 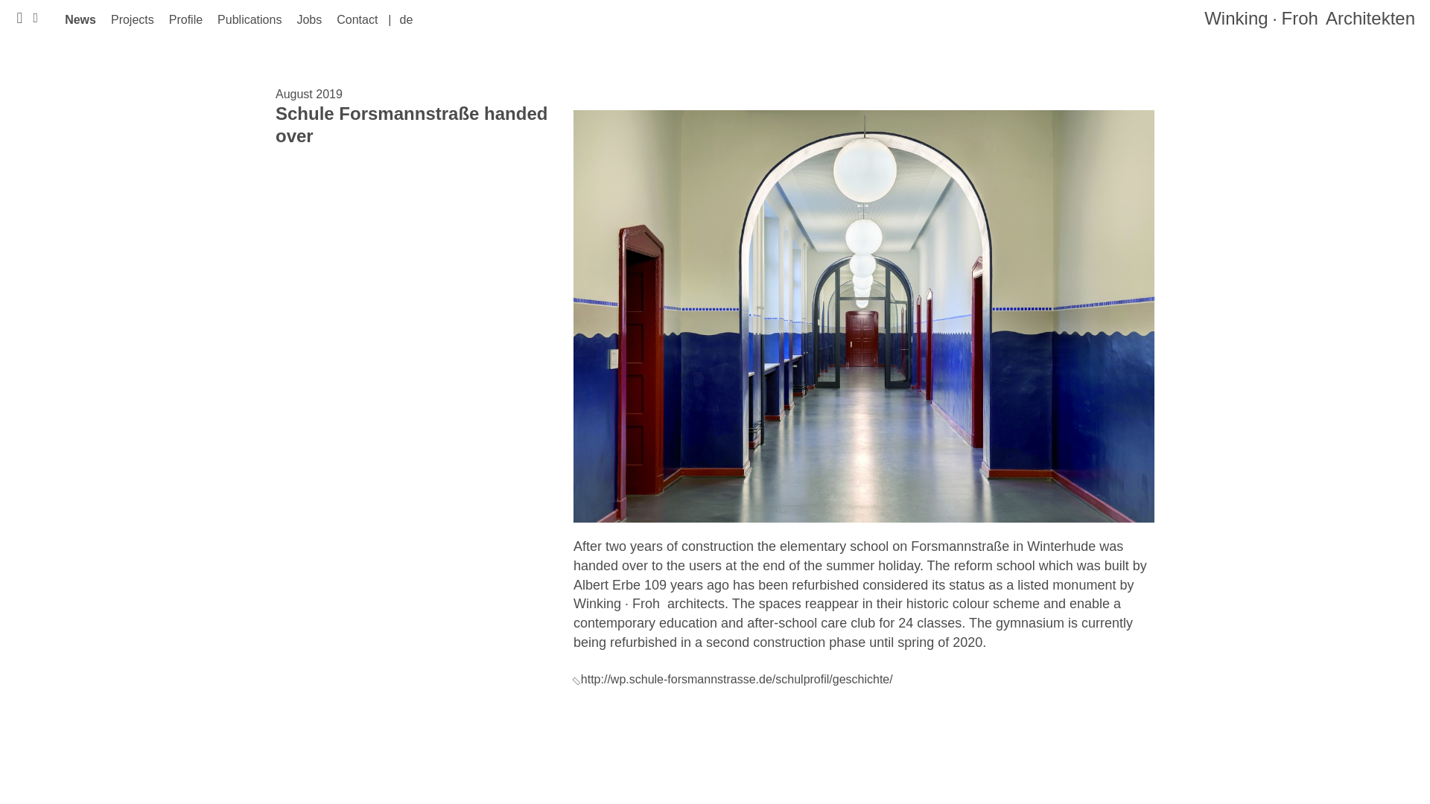 What do you see at coordinates (405, 19) in the screenshot?
I see `de` at bounding box center [405, 19].